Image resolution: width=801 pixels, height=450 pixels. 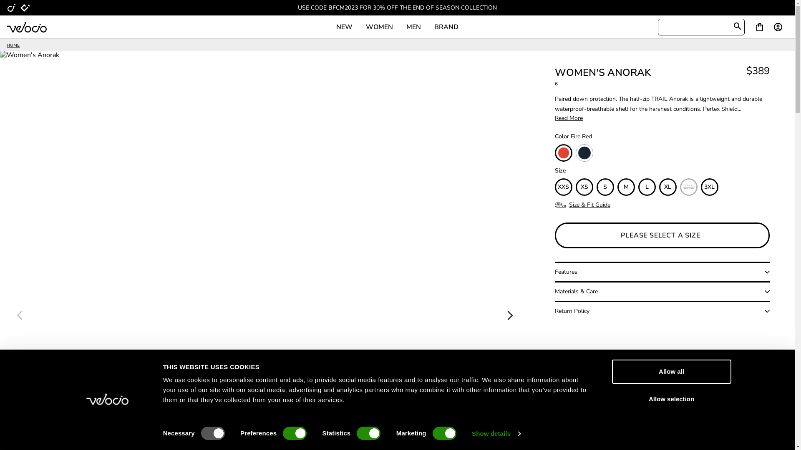 I want to click on shopping_bag, so click(x=760, y=27).